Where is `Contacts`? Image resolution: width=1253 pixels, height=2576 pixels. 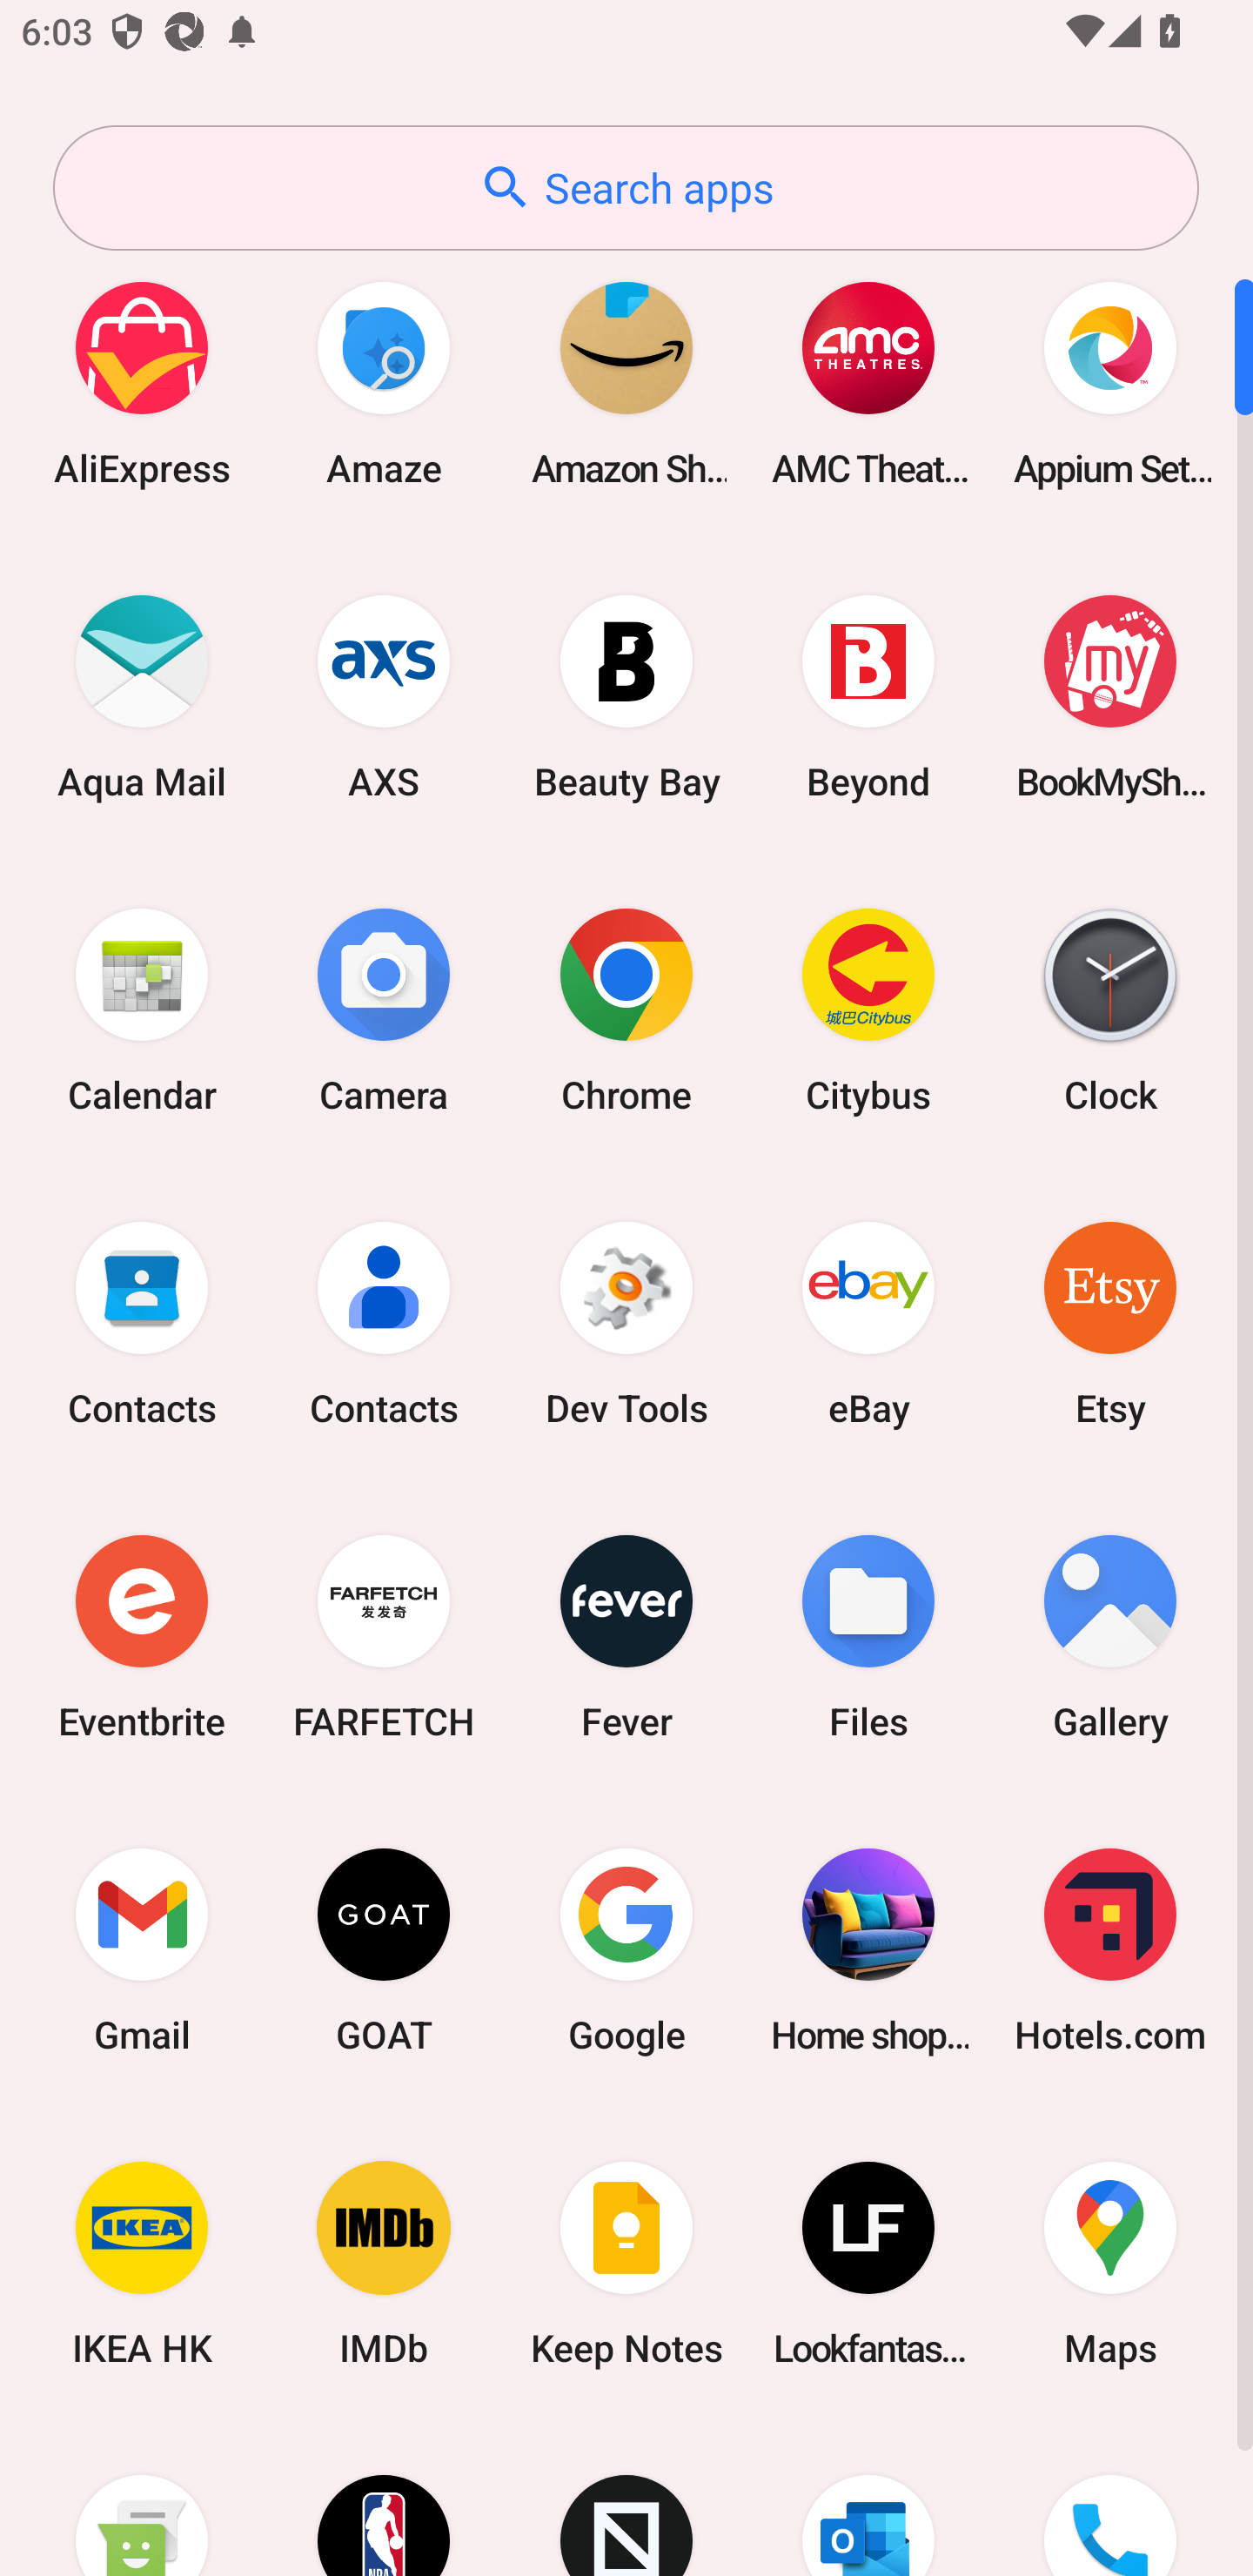 Contacts is located at coordinates (384, 1323).